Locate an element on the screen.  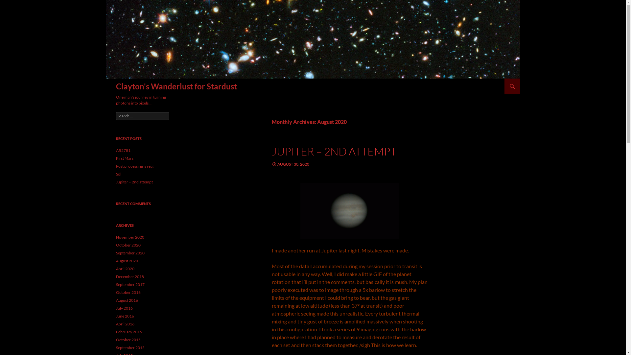
February 2016 is located at coordinates (129, 332).